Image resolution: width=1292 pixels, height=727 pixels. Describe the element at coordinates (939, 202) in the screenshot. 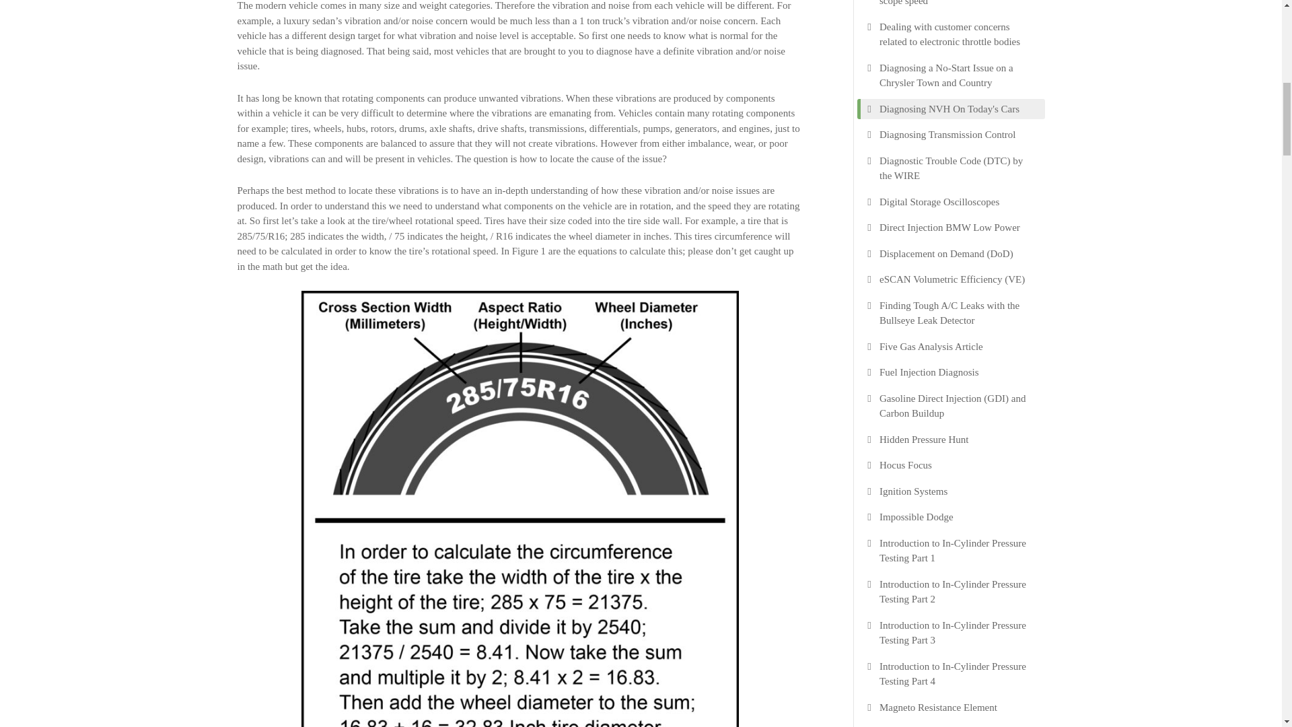

I see `Digital Storage Oscilloscopes` at that location.